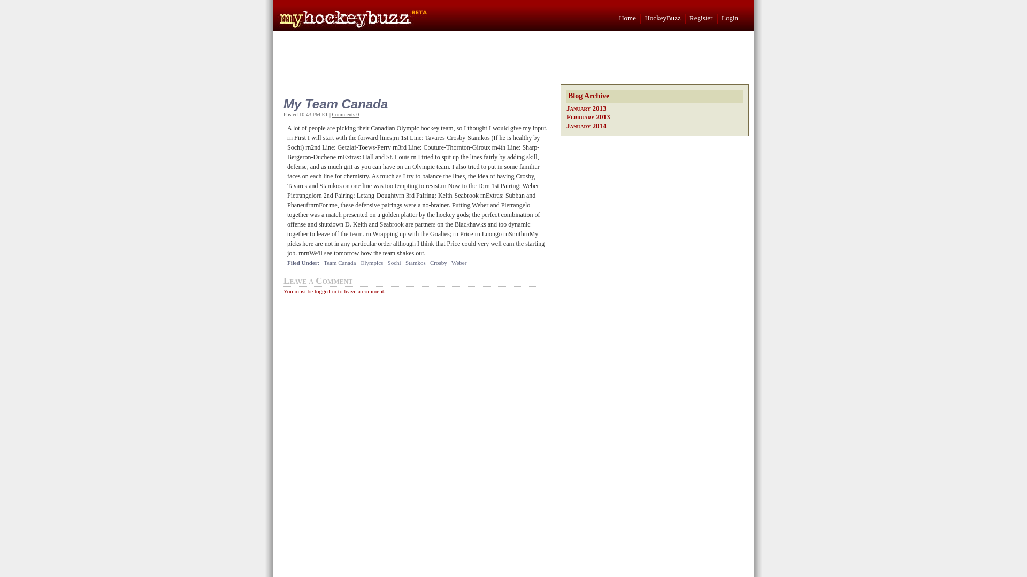 The height and width of the screenshot is (577, 1027). Describe the element at coordinates (440, 263) in the screenshot. I see `Crosby` at that location.